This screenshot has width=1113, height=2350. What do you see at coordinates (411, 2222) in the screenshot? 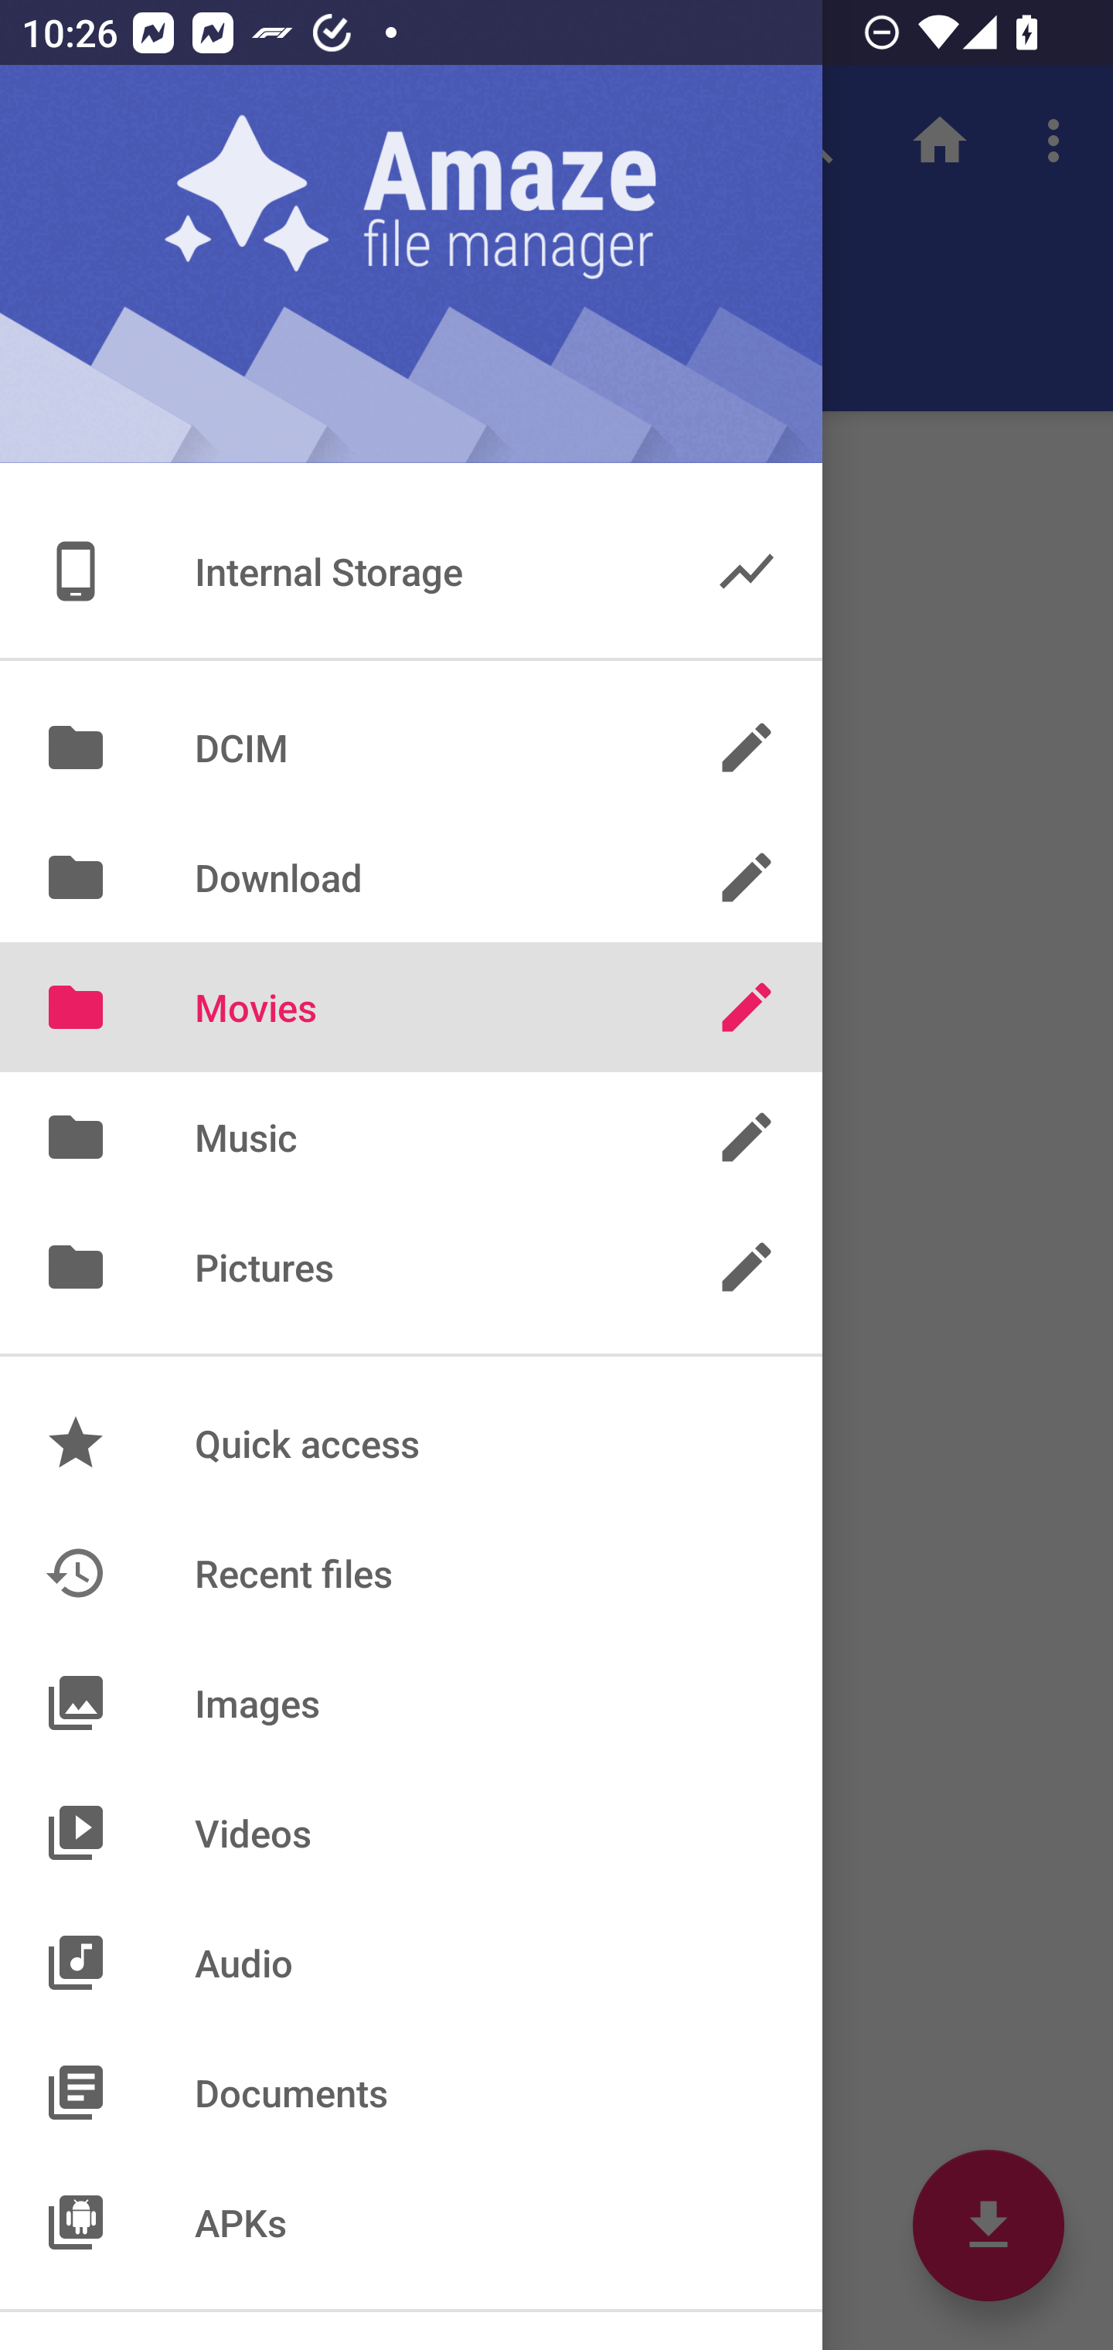
I see `APKs` at bounding box center [411, 2222].